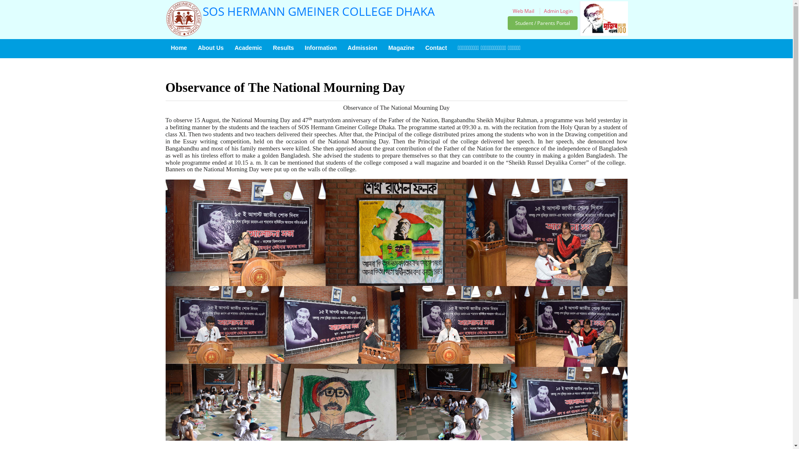 This screenshot has height=449, width=799. I want to click on Student / Parents Portal, so click(543, 23).